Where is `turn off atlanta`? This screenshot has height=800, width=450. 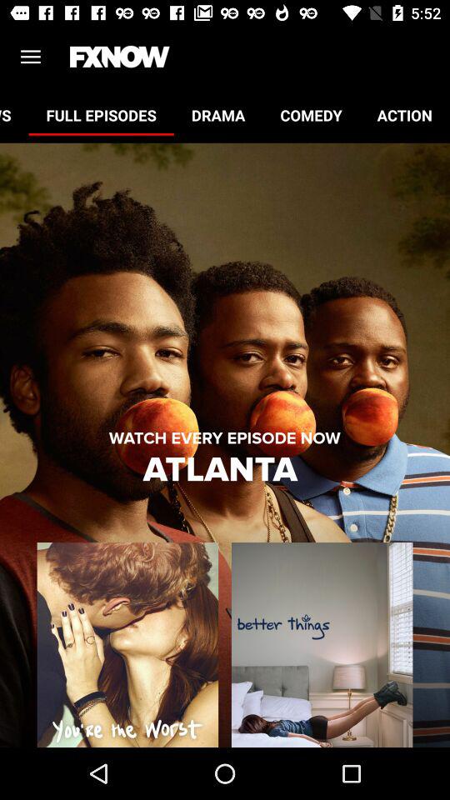
turn off atlanta is located at coordinates (224, 470).